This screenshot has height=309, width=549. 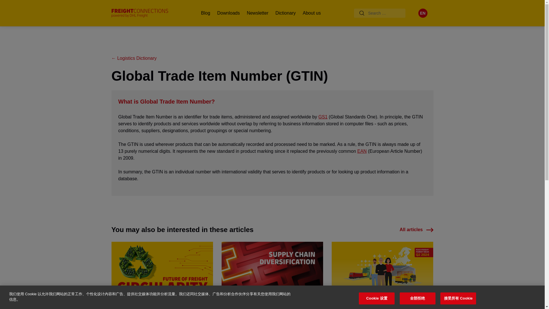 What do you see at coordinates (362, 151) in the screenshot?
I see `EAN` at bounding box center [362, 151].